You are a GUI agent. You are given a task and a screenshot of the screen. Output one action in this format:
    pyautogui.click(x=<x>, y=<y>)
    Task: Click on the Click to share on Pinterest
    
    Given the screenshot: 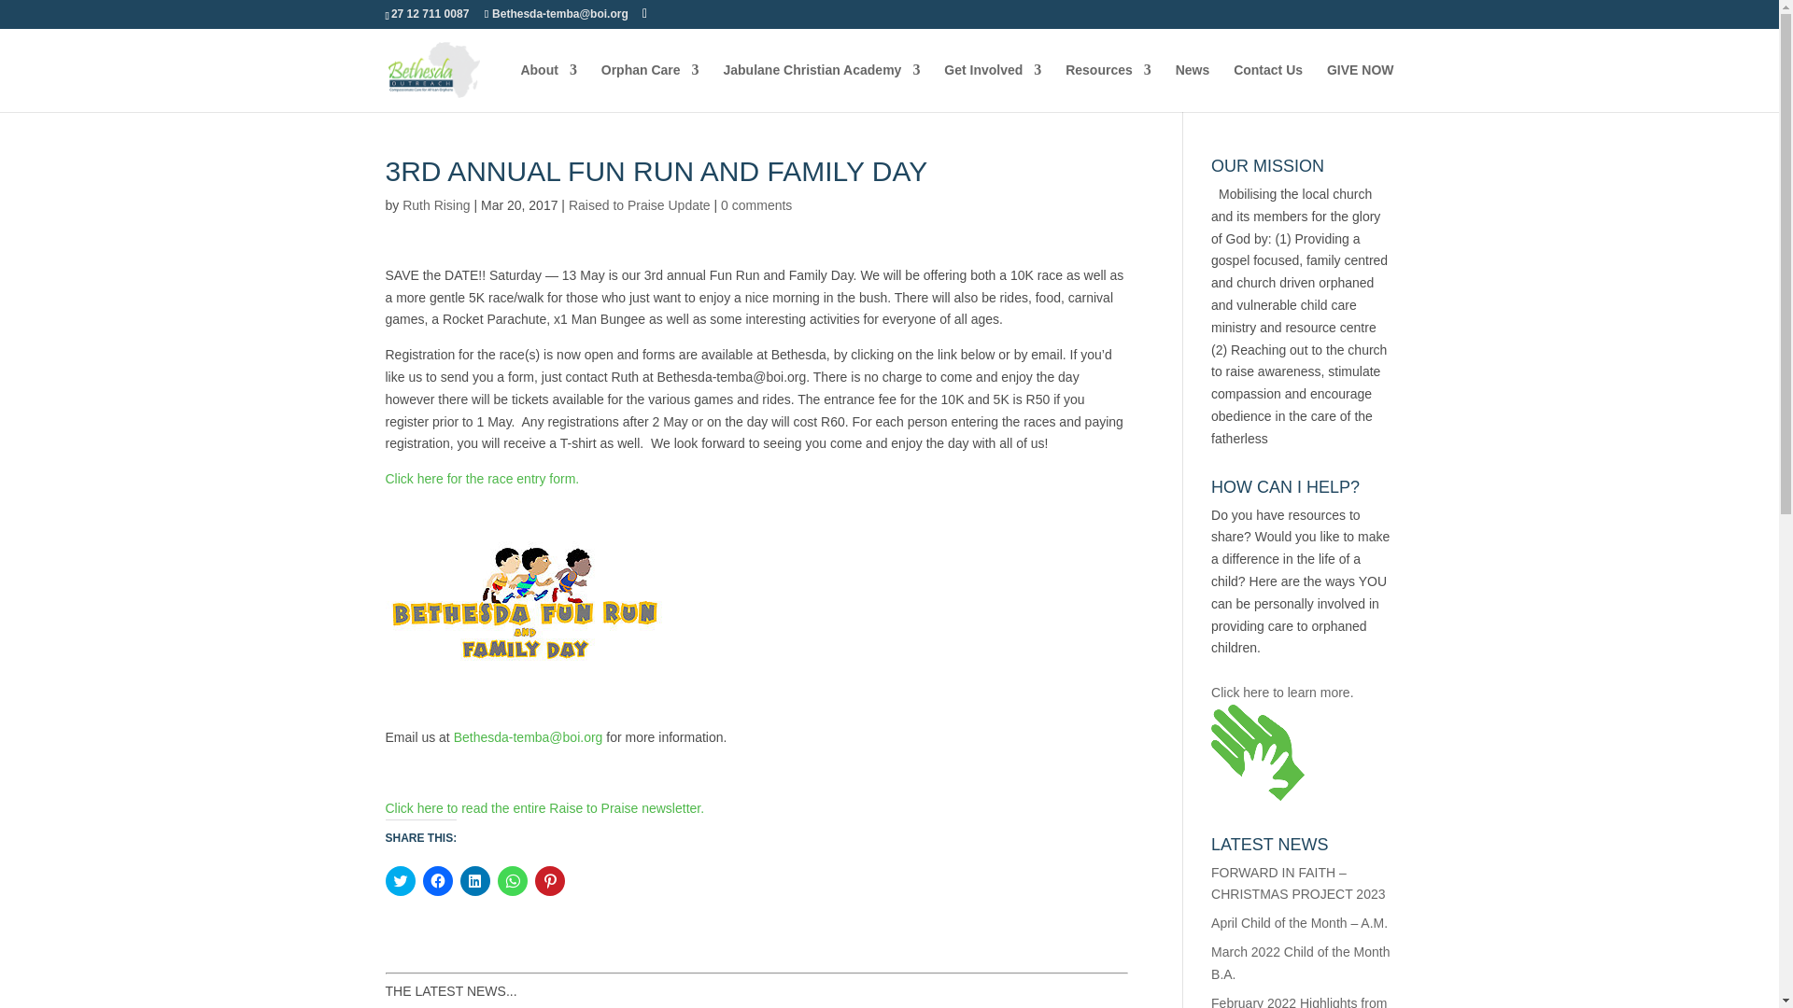 What is the action you would take?
    pyautogui.click(x=549, y=881)
    